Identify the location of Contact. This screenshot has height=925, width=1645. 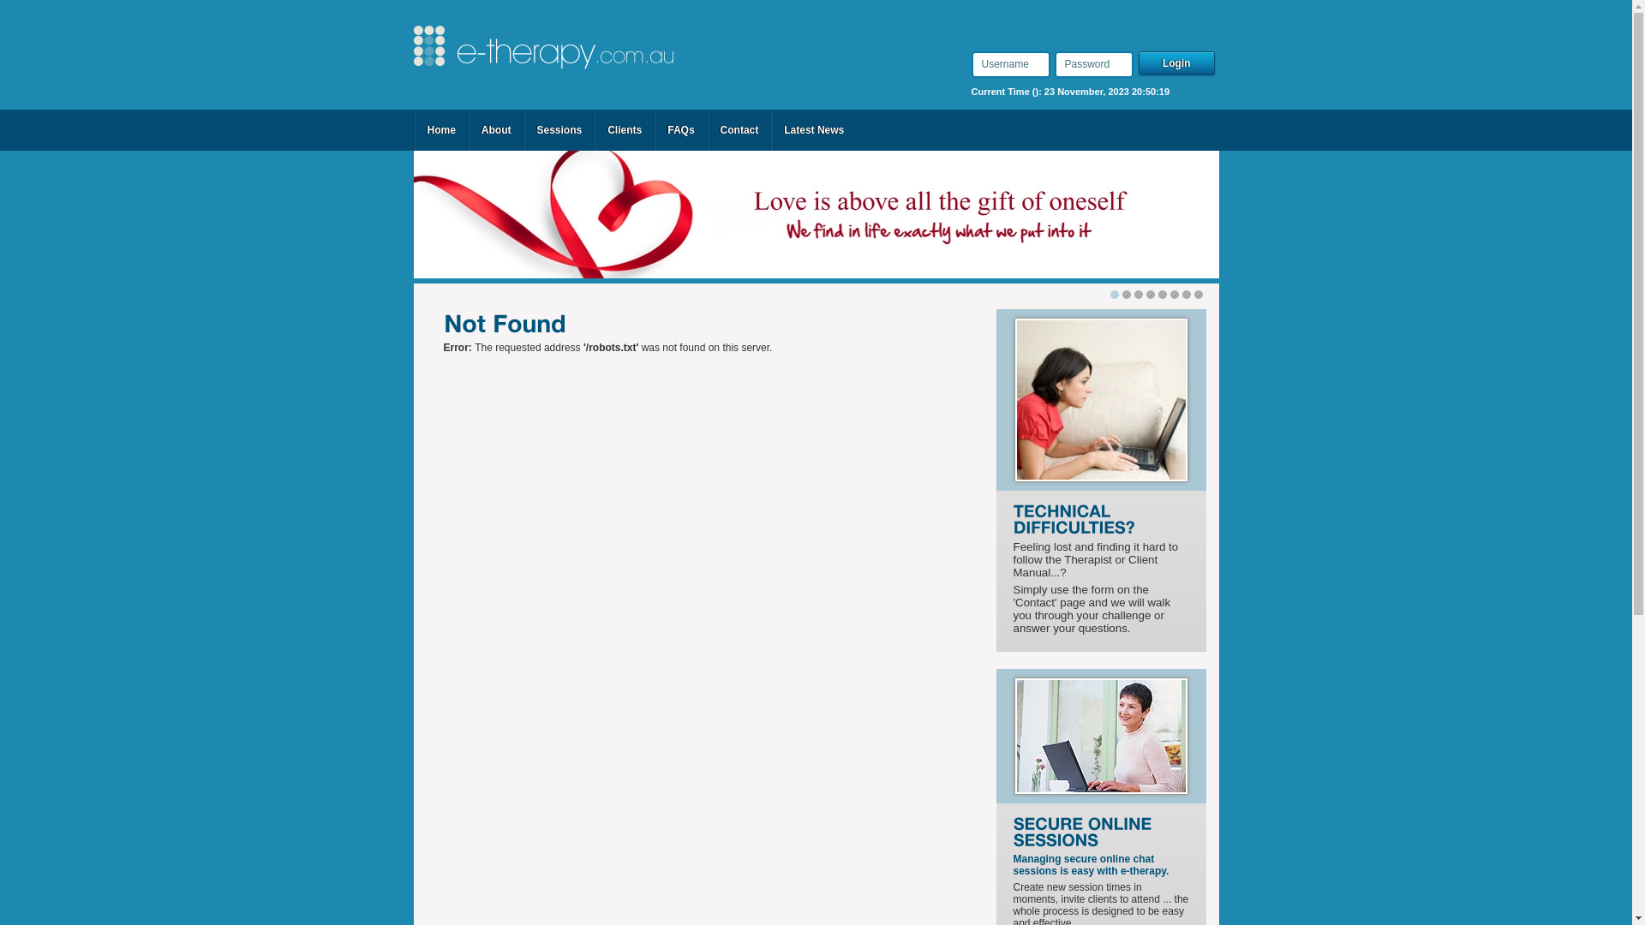
(740, 130).